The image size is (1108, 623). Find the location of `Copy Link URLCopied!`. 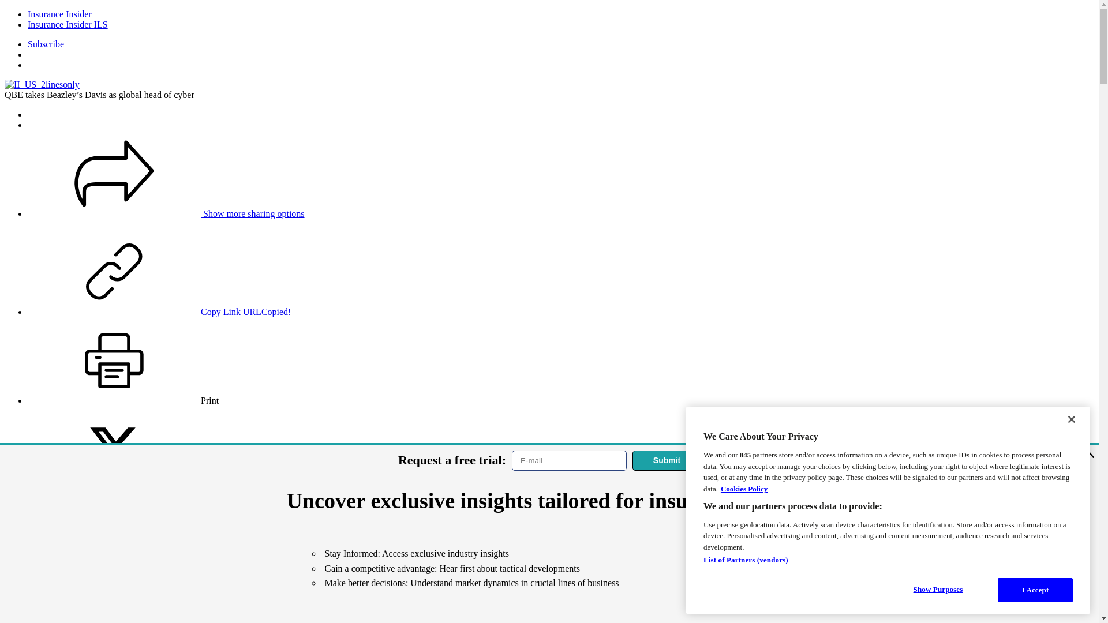

Copy Link URLCopied! is located at coordinates (159, 311).